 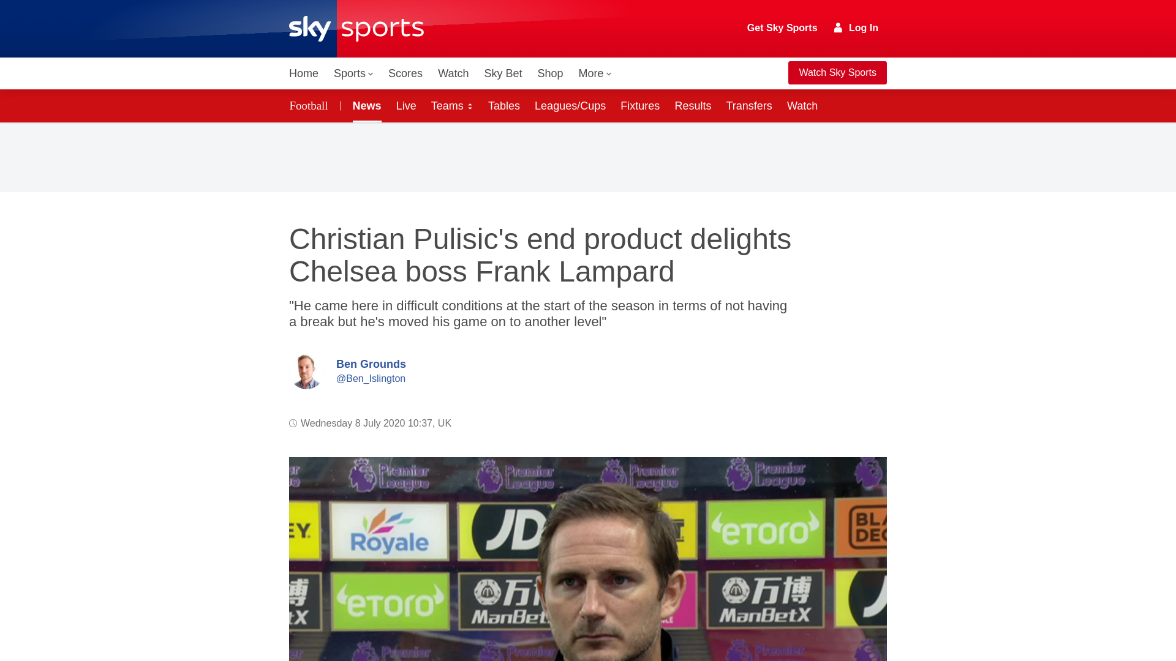 What do you see at coordinates (502, 73) in the screenshot?
I see `Sky Bet` at bounding box center [502, 73].